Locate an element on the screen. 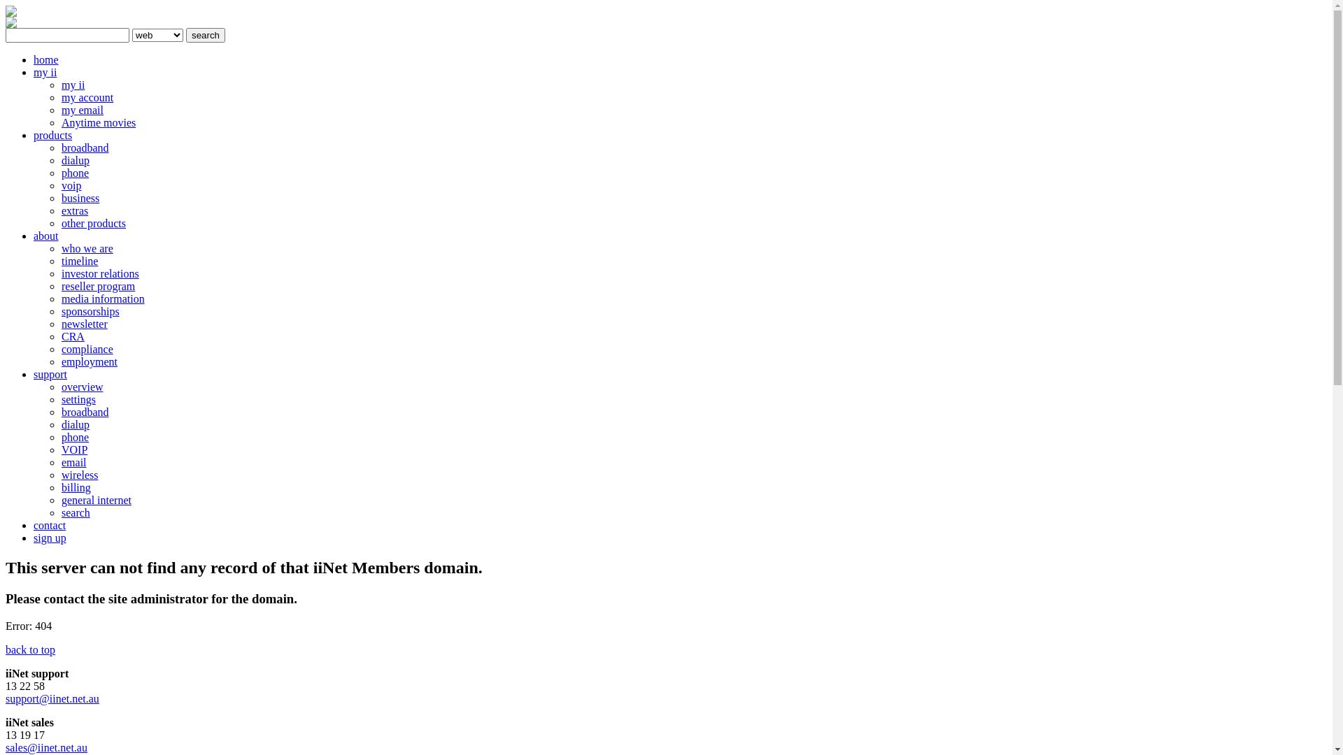 The image size is (1343, 755). phone is located at coordinates (76, 173).